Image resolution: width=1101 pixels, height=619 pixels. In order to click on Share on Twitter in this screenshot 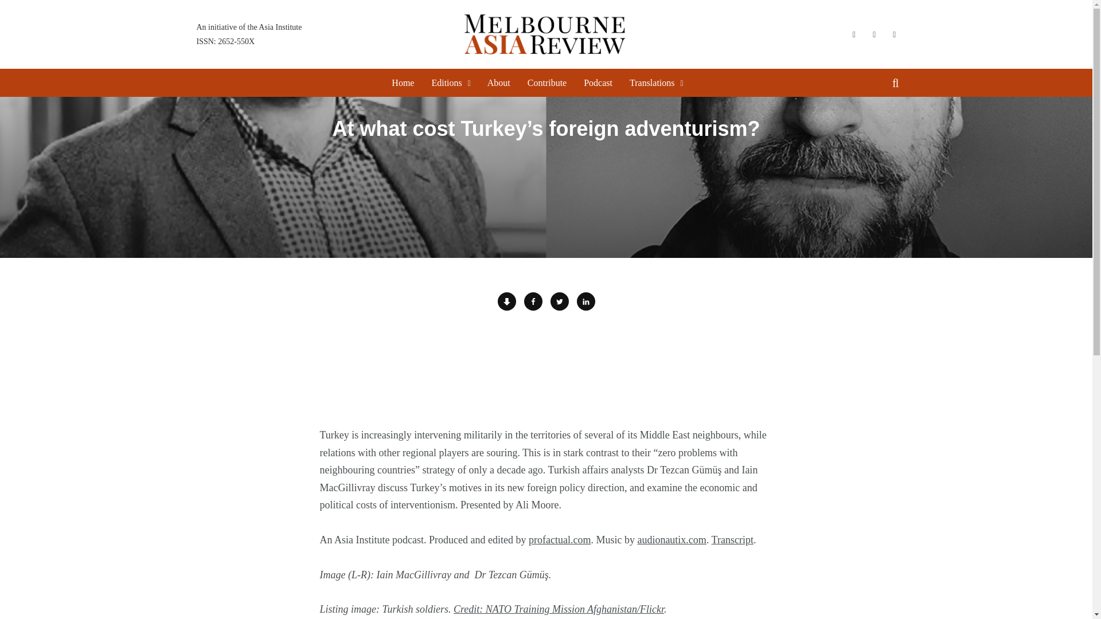, I will do `click(546, 371)`.